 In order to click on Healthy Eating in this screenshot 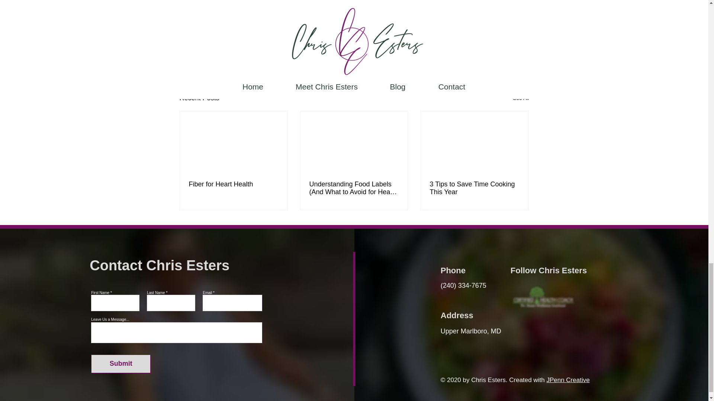, I will do `click(475, 50)`.